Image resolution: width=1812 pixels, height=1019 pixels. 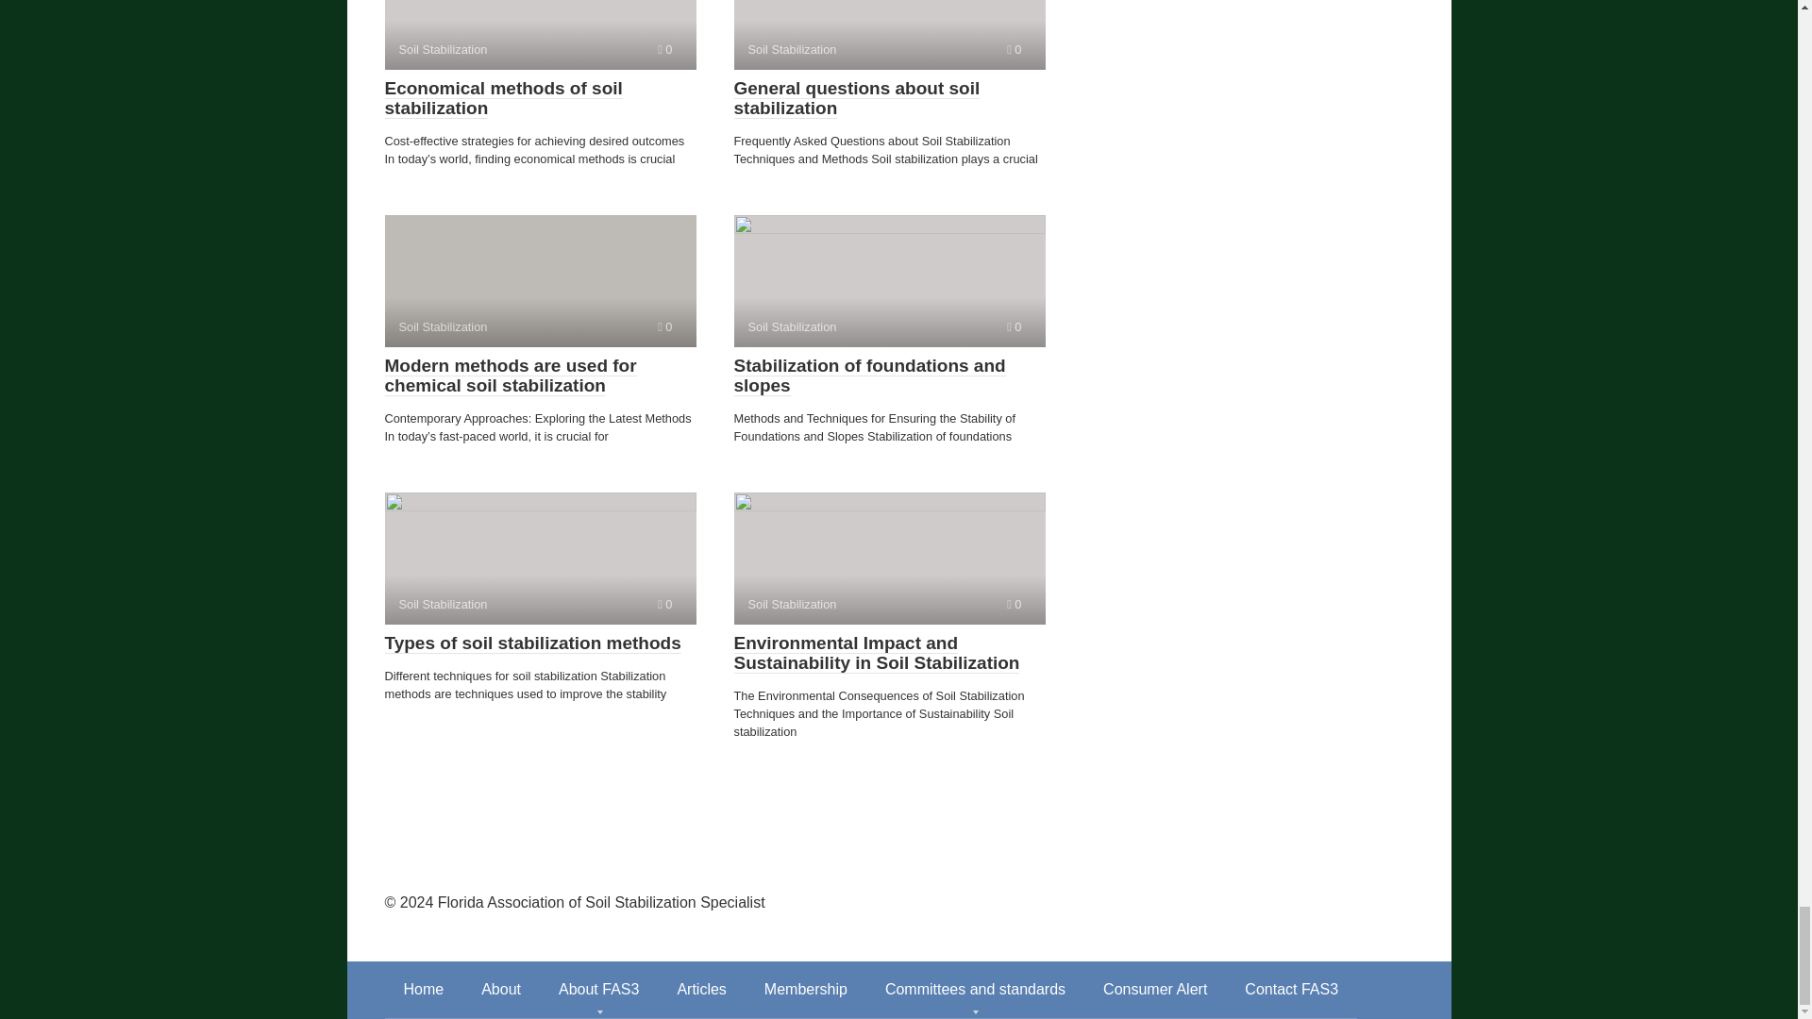 I want to click on Economical methods of soil stabilization, so click(x=504, y=98).